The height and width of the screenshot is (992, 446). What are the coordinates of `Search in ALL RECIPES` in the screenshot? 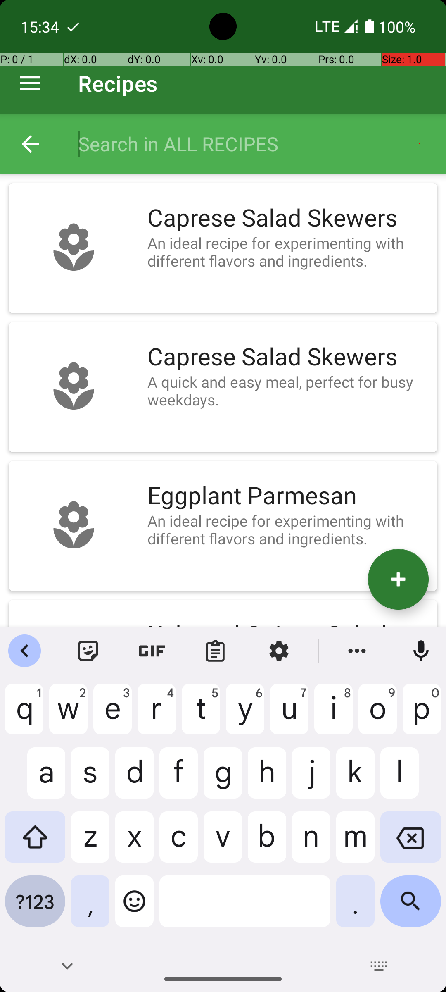 It's located at (254, 144).